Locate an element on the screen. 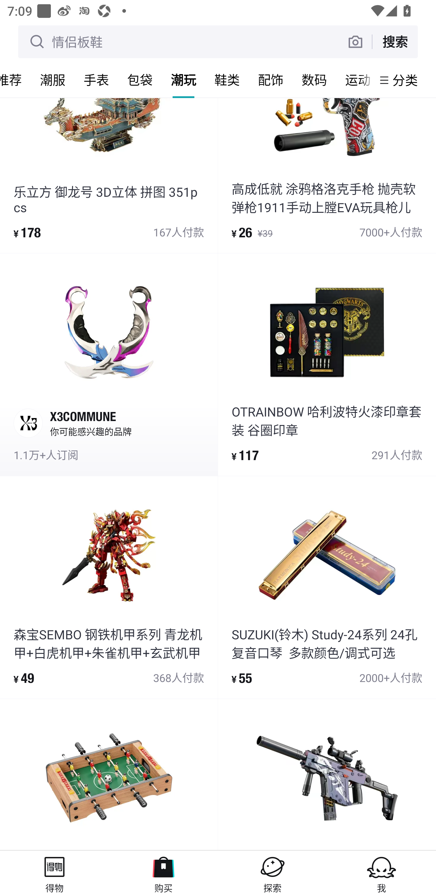 The width and height of the screenshot is (436, 896). 潮玩 is located at coordinates (183, 80).